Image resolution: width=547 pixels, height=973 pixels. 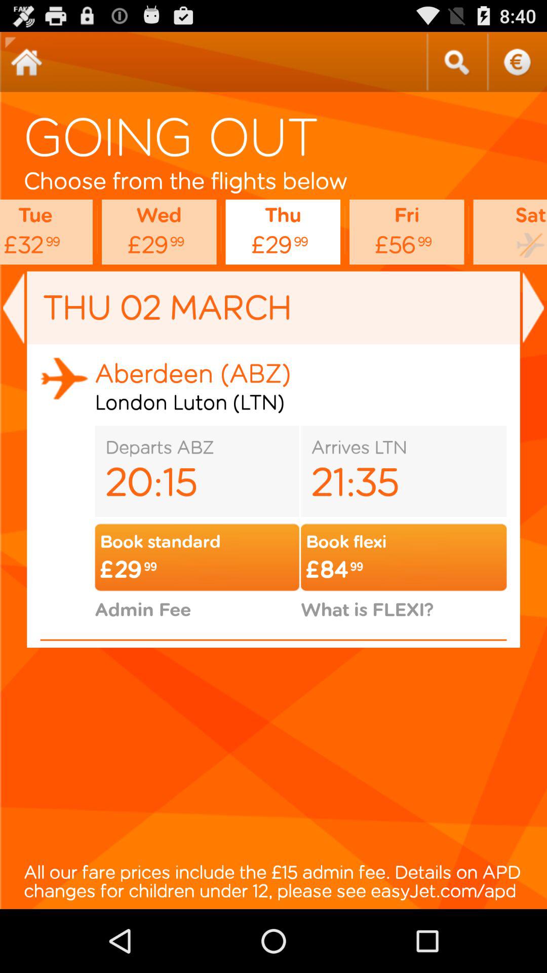 What do you see at coordinates (26, 62) in the screenshot?
I see `return to start screen` at bounding box center [26, 62].